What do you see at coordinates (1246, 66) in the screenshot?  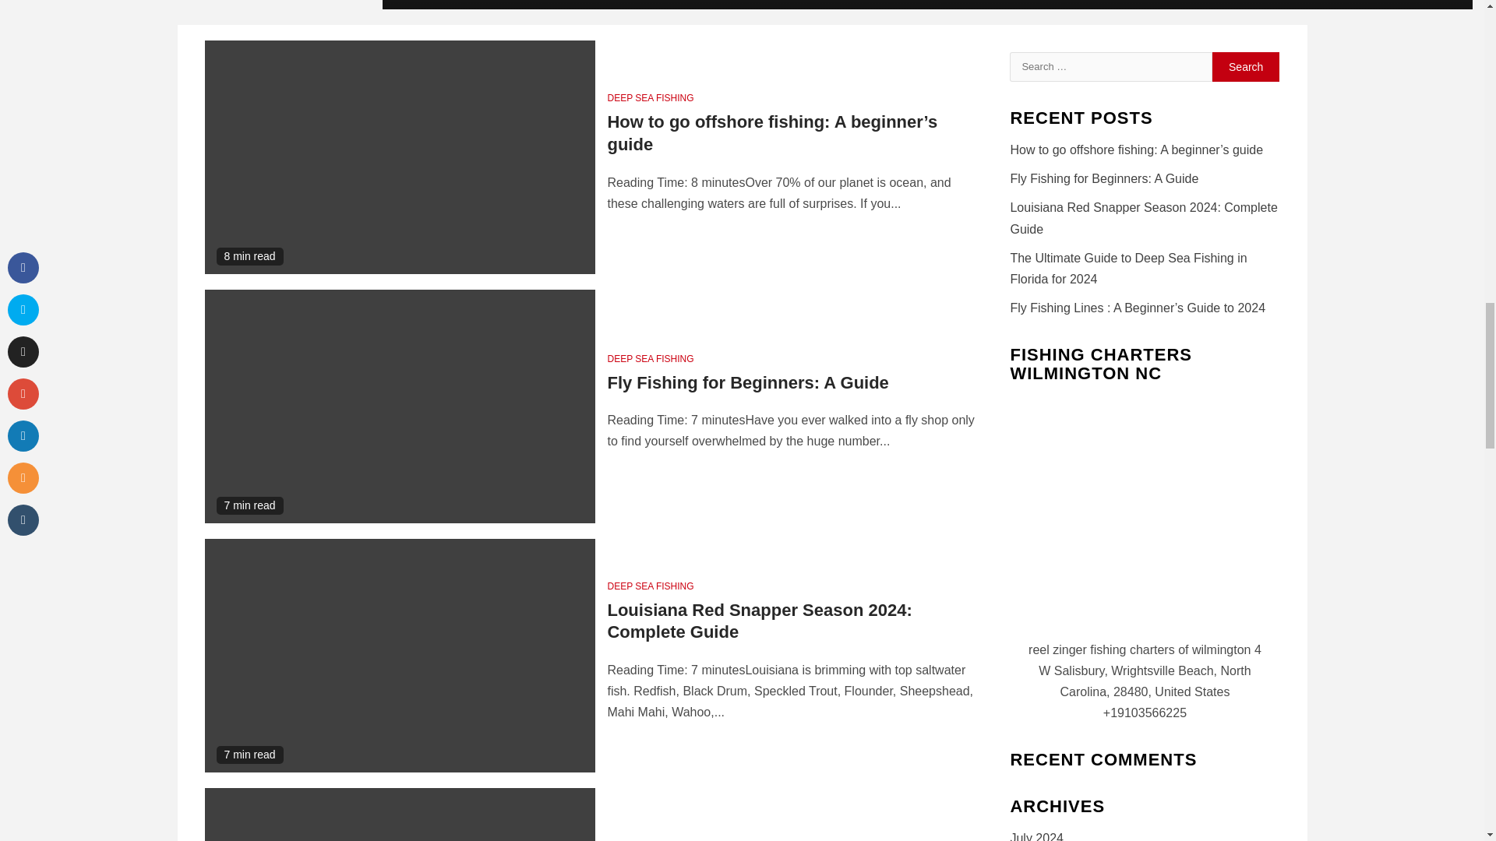 I see `Search` at bounding box center [1246, 66].